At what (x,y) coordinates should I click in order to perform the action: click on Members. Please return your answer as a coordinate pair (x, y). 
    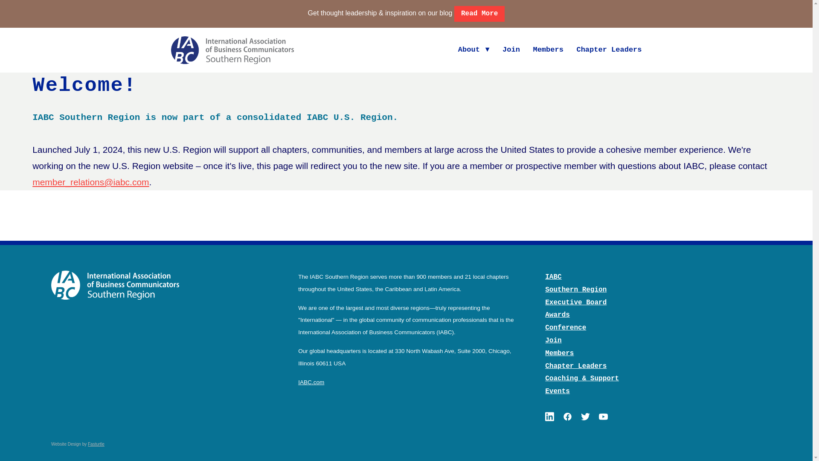
    Looking at the image, I should click on (548, 50).